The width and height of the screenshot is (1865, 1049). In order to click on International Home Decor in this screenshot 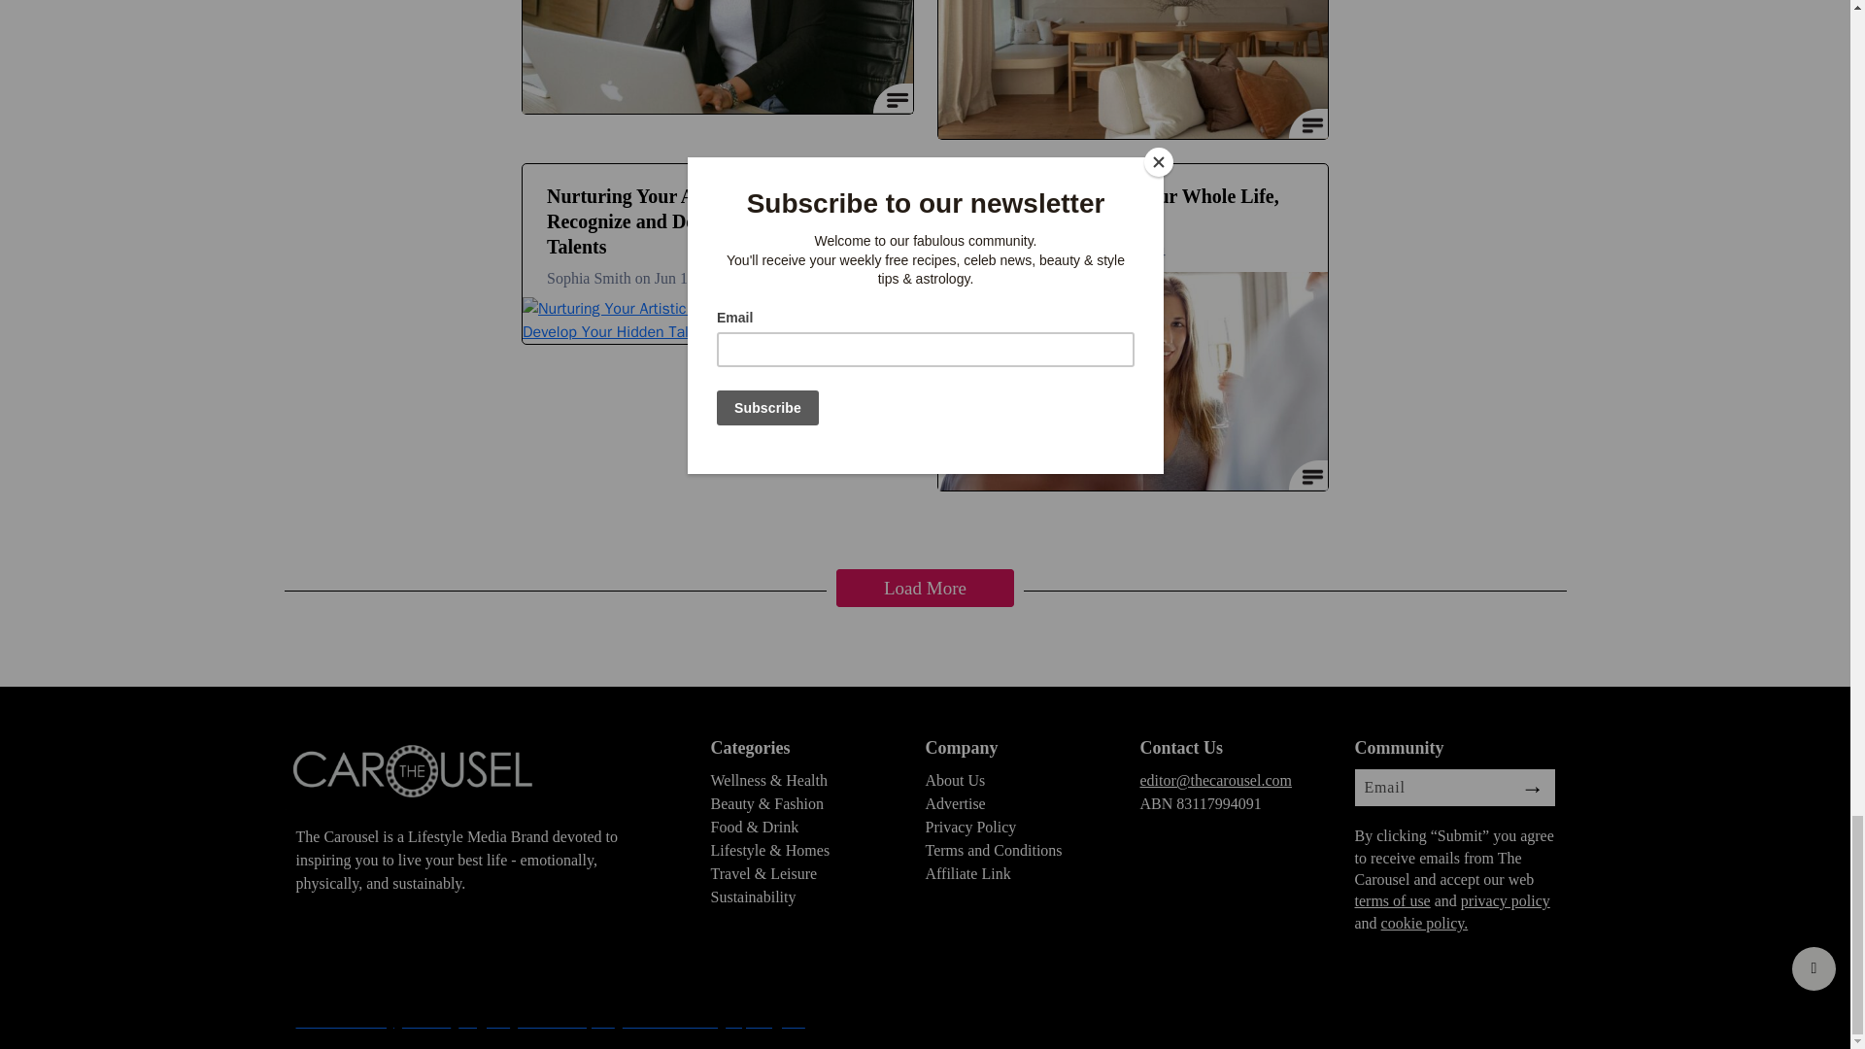, I will do `click(1133, 69)`.